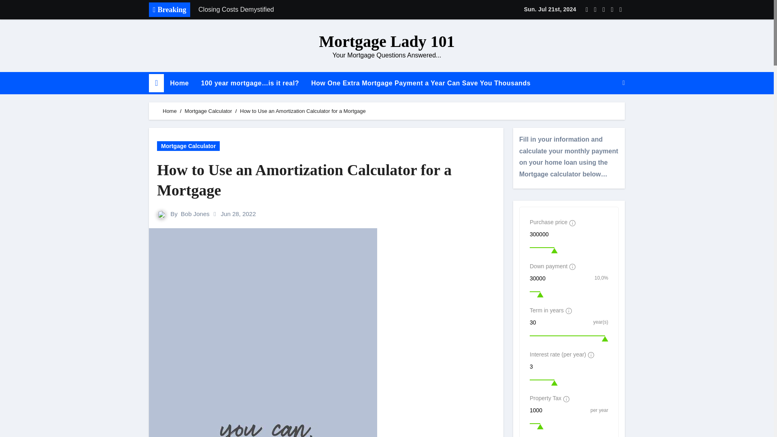  Describe the element at coordinates (208, 111) in the screenshot. I see `Mortgage Calculator` at that location.